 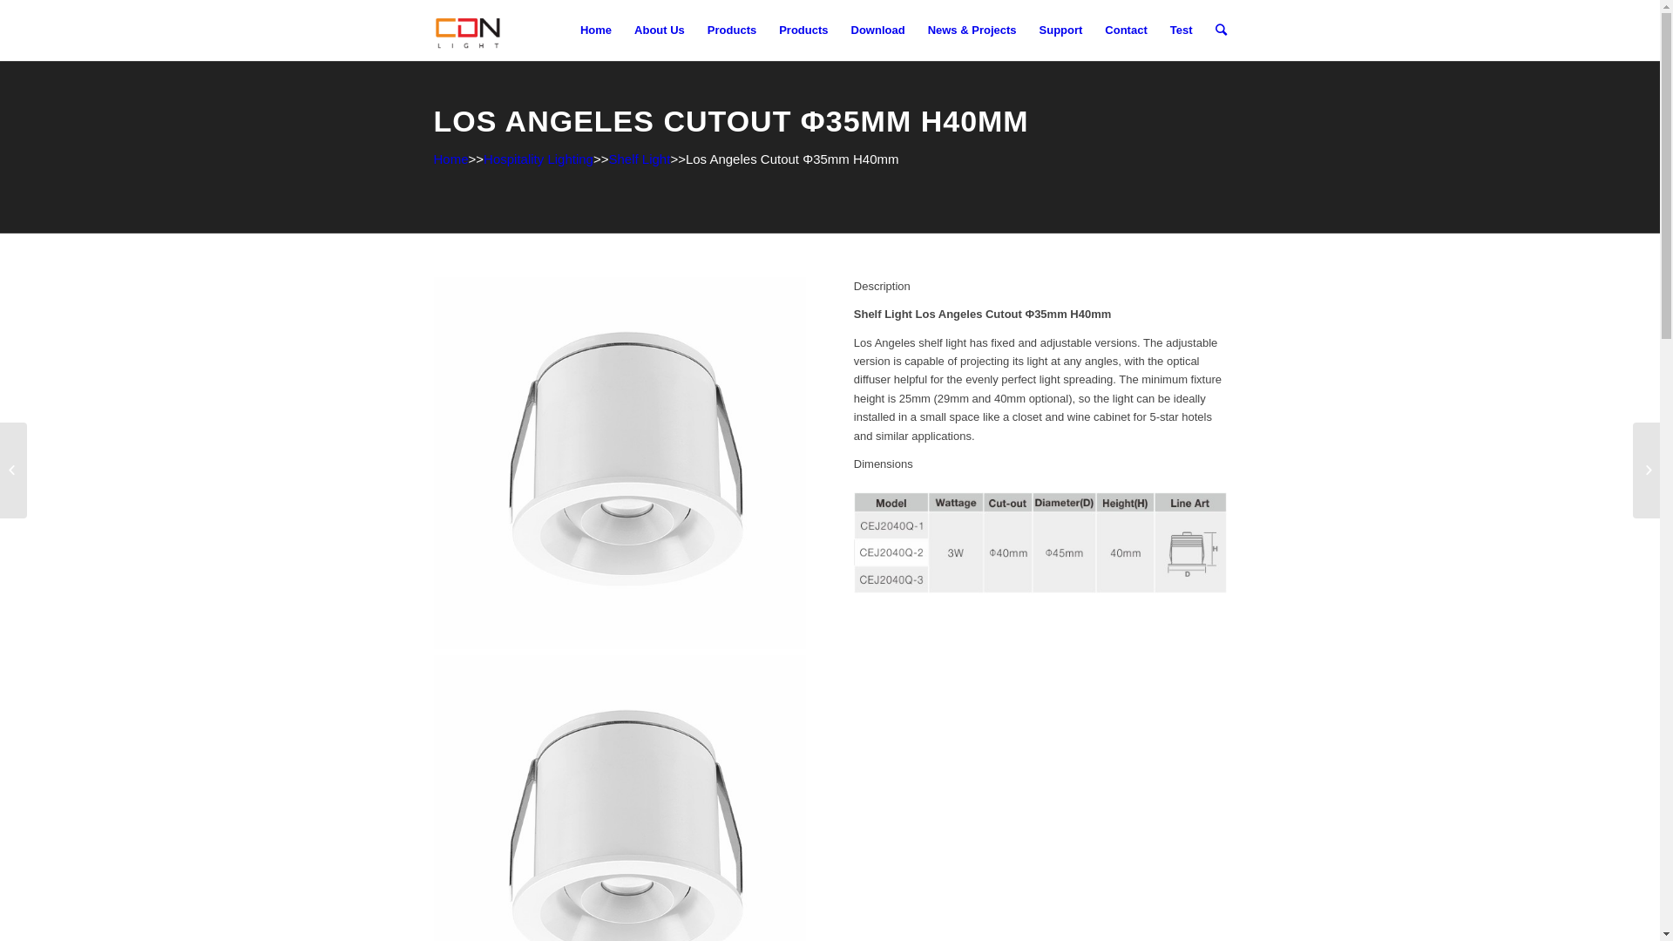 What do you see at coordinates (620, 464) in the screenshot?
I see `shelf light-CEJ2040Q-1` at bounding box center [620, 464].